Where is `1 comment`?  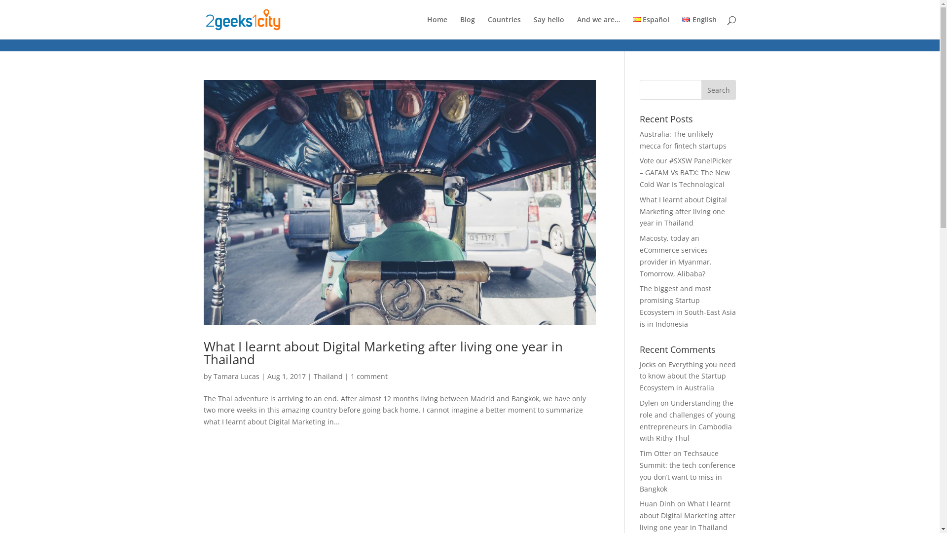
1 comment is located at coordinates (369, 376).